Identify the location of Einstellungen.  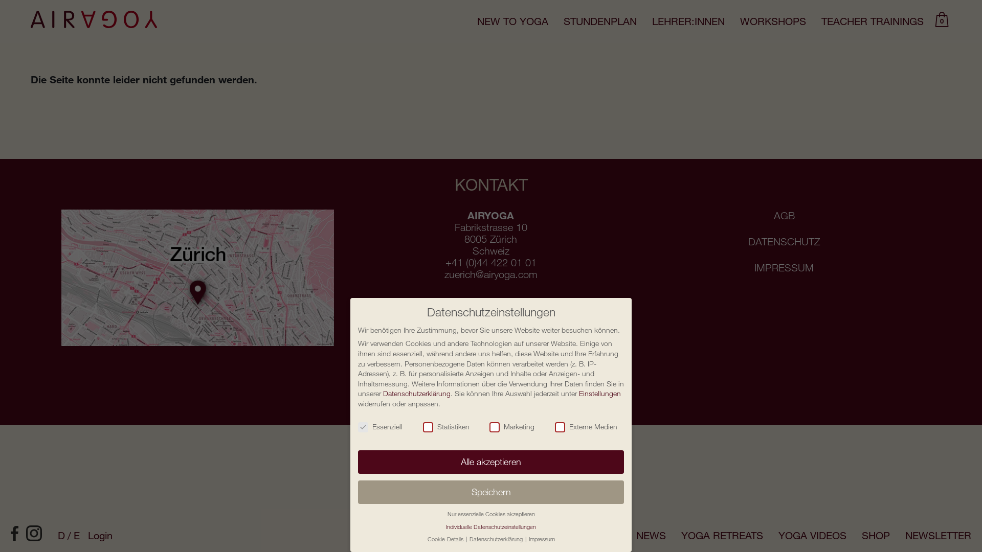
(600, 394).